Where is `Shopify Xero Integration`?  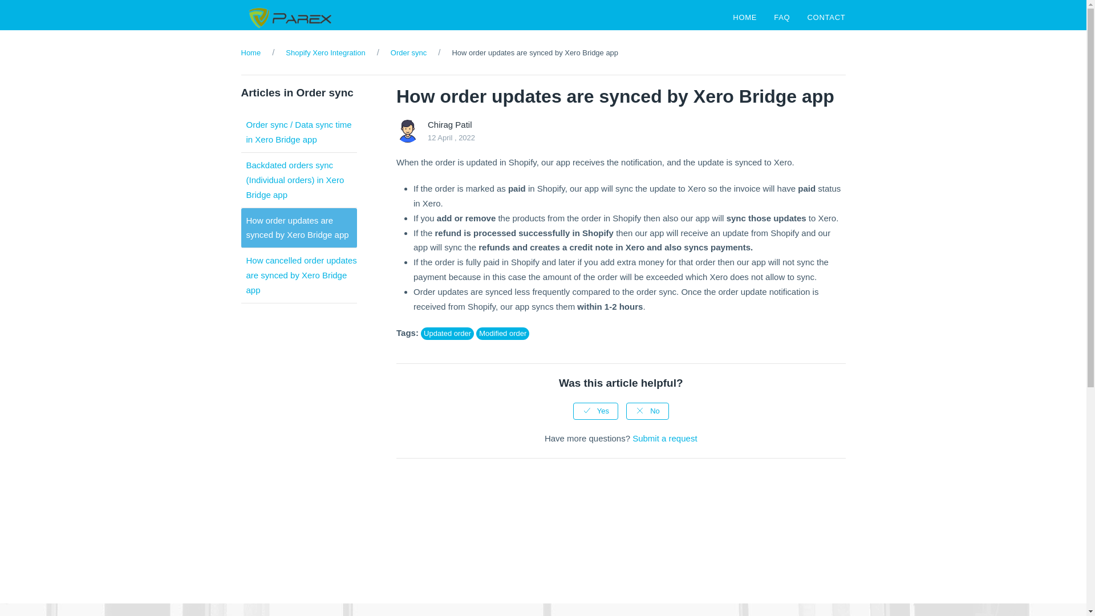 Shopify Xero Integration is located at coordinates (325, 53).